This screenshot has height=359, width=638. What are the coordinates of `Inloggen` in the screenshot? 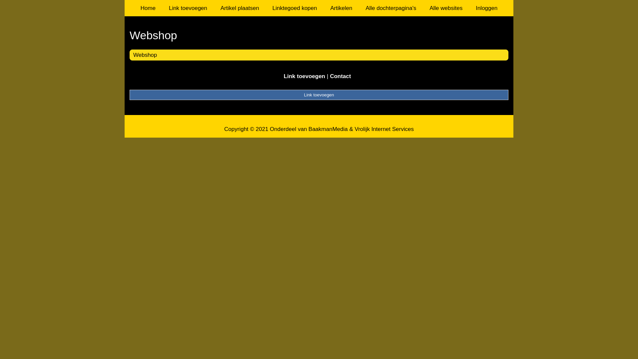 It's located at (486, 8).